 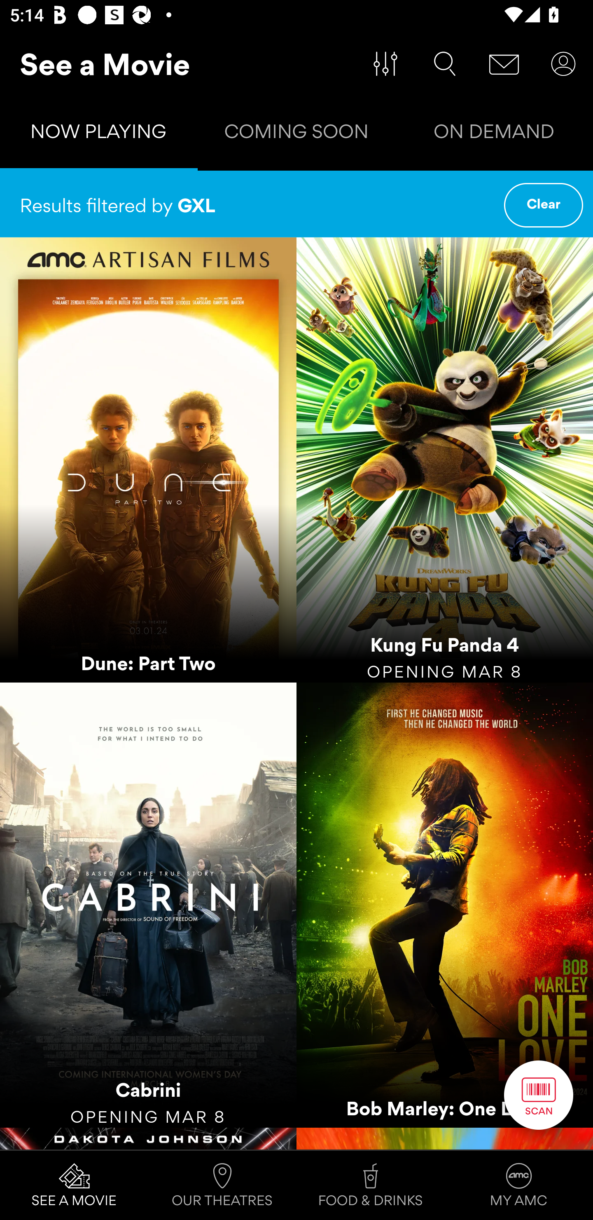 What do you see at coordinates (563, 64) in the screenshot?
I see `User Account` at bounding box center [563, 64].